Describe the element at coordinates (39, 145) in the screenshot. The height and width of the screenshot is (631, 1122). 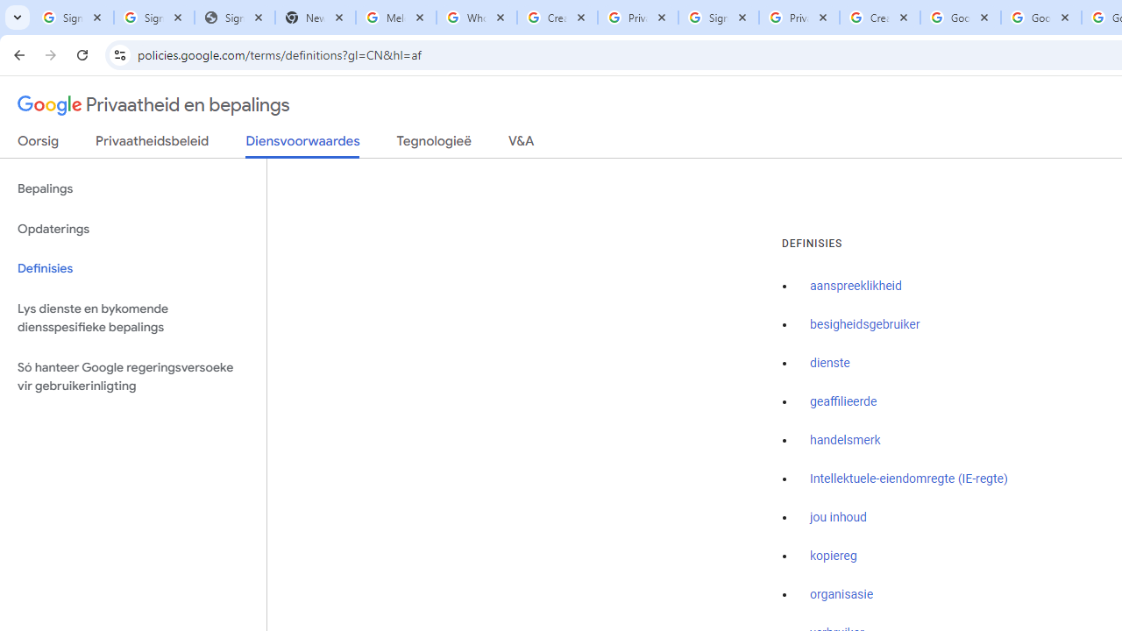
I see `Oorsig` at that location.